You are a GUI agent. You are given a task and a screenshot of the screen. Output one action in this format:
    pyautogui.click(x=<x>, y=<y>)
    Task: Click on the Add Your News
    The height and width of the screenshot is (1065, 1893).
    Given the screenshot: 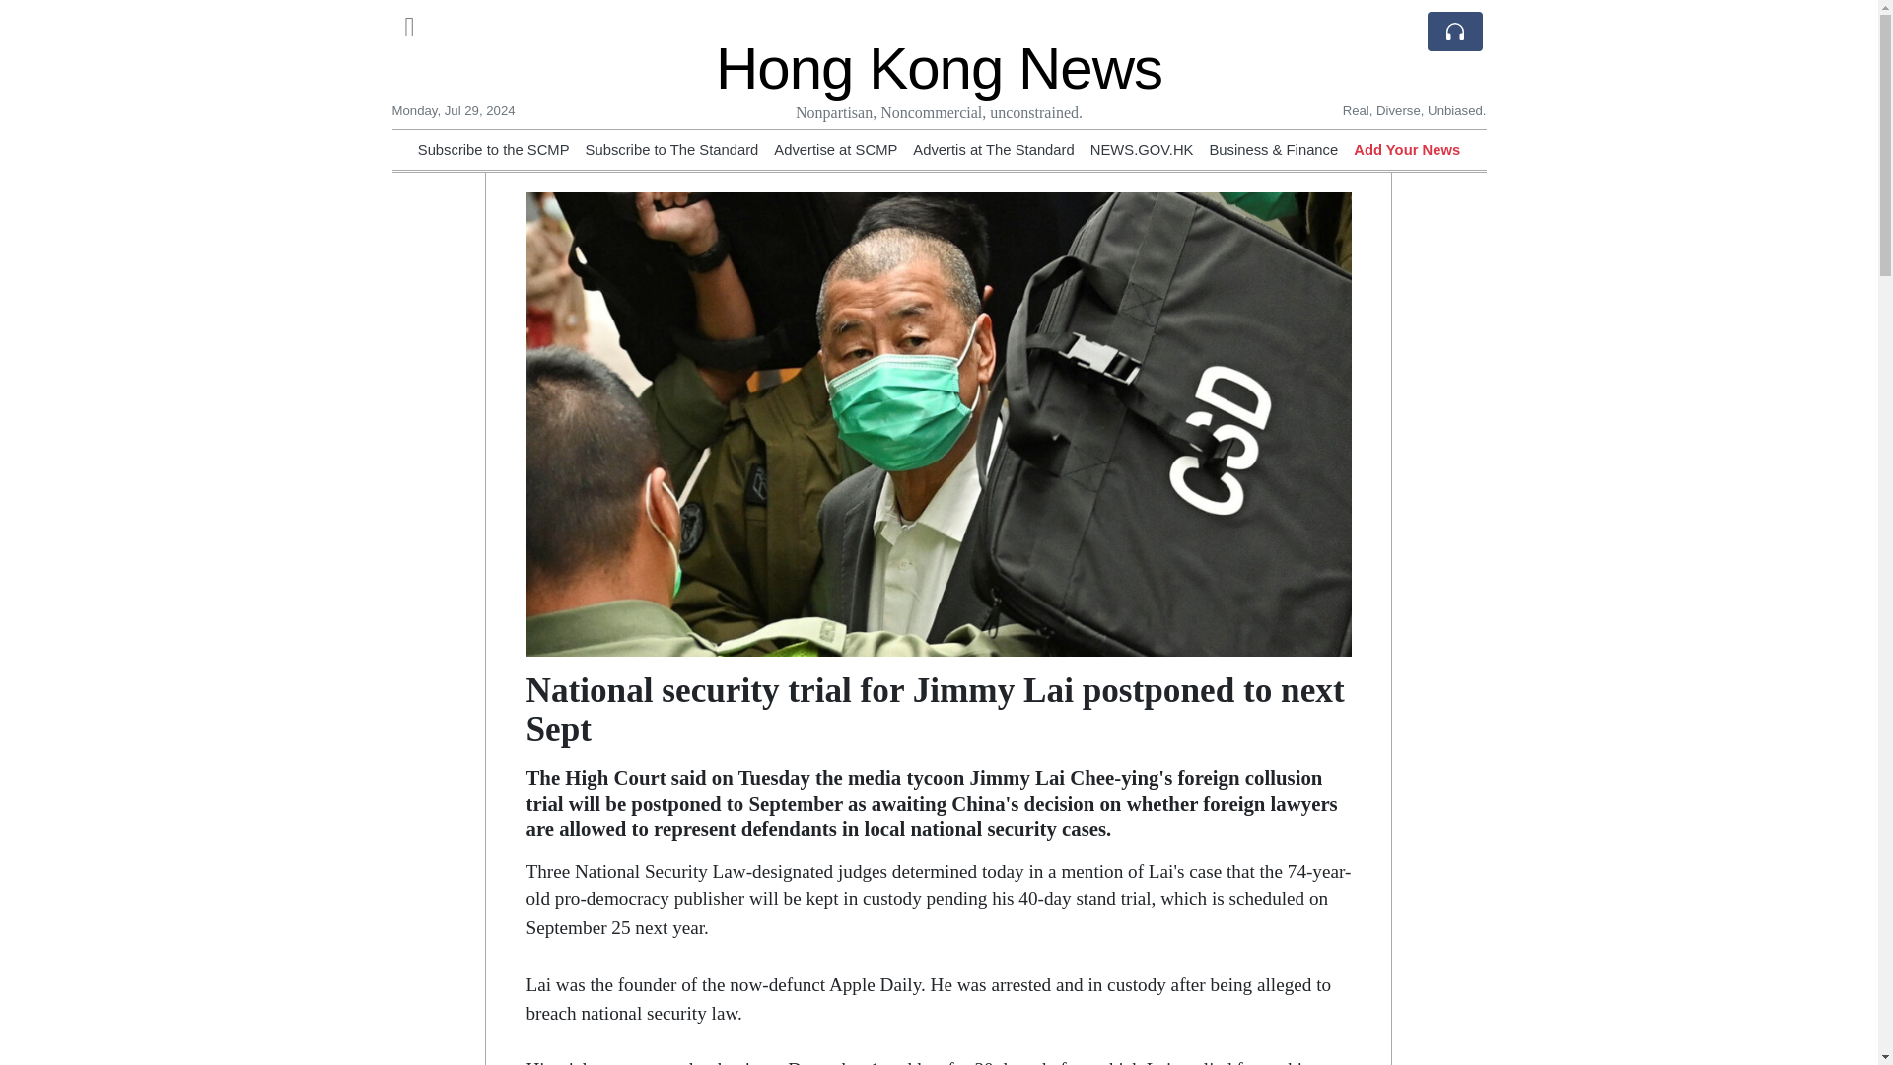 What is the action you would take?
    pyautogui.click(x=1406, y=149)
    